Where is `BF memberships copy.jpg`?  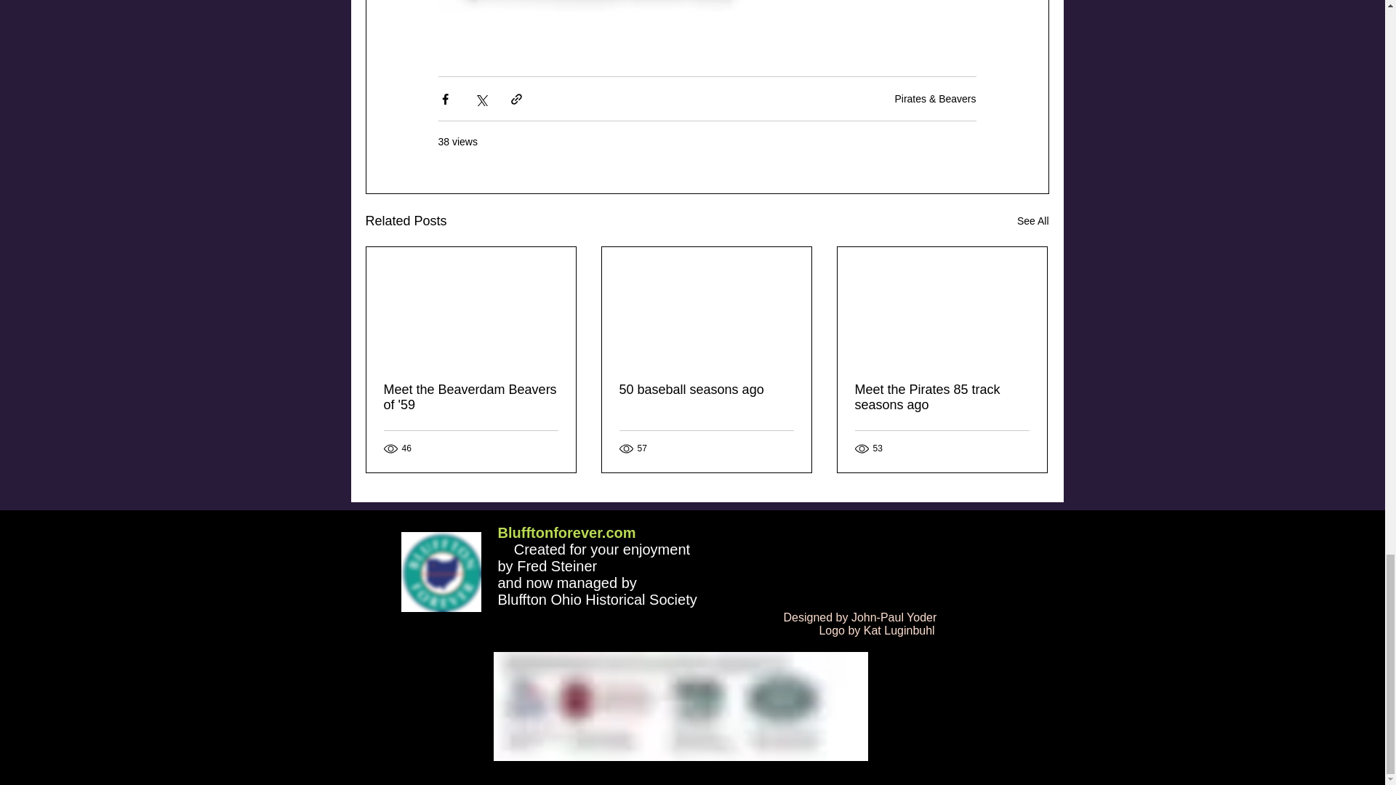 BF memberships copy.jpg is located at coordinates (679, 706).